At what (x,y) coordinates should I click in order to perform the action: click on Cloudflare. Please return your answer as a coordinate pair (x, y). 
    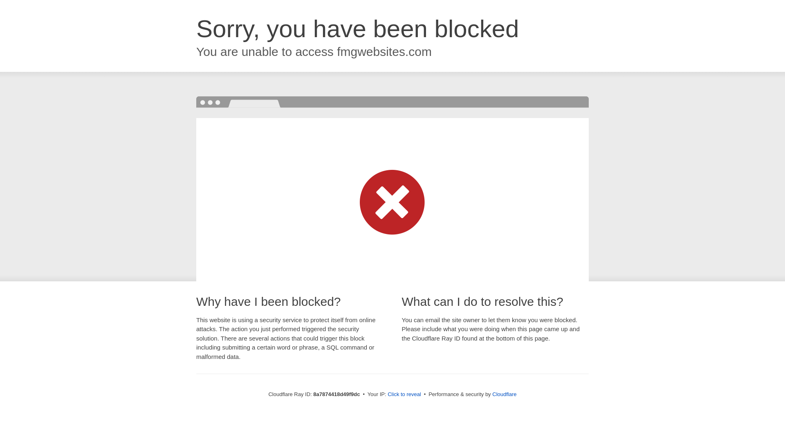
    Looking at the image, I should click on (504, 394).